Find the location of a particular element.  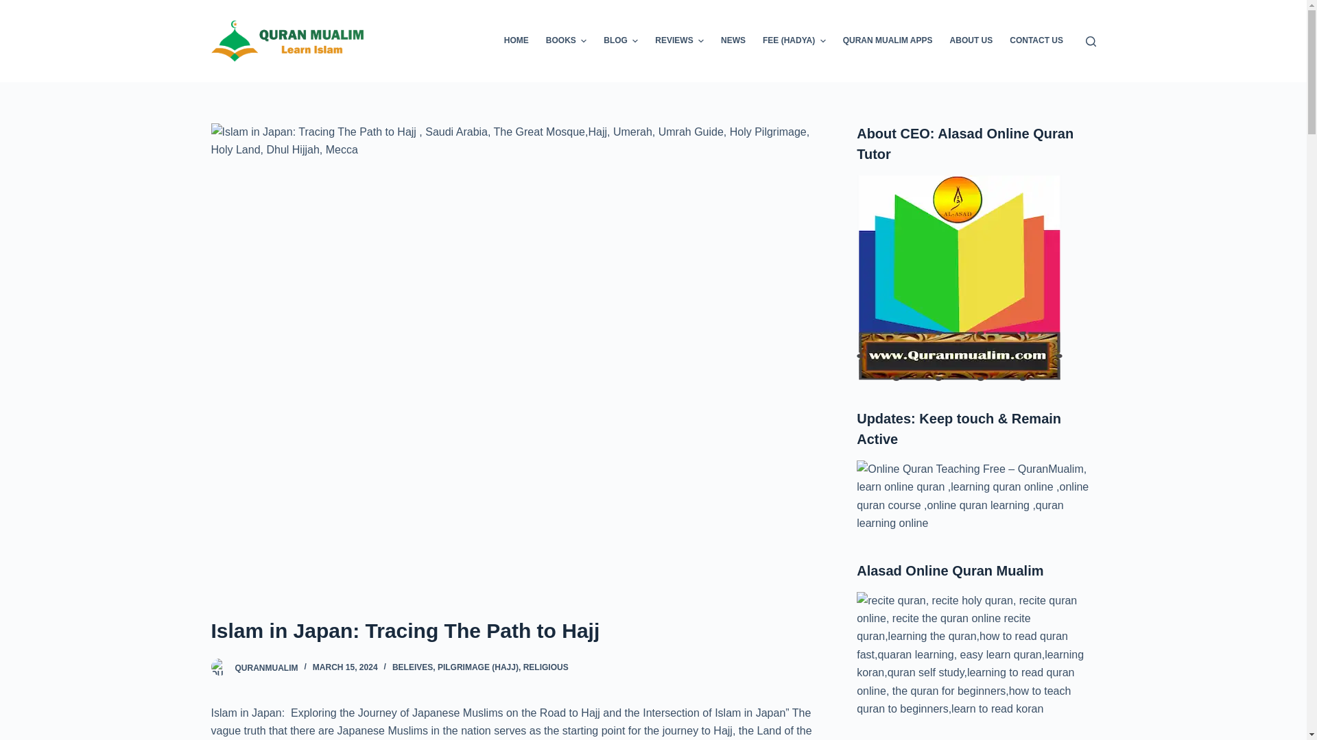

Islam in Japan: Tracing The Path to Hajj is located at coordinates (516, 630).